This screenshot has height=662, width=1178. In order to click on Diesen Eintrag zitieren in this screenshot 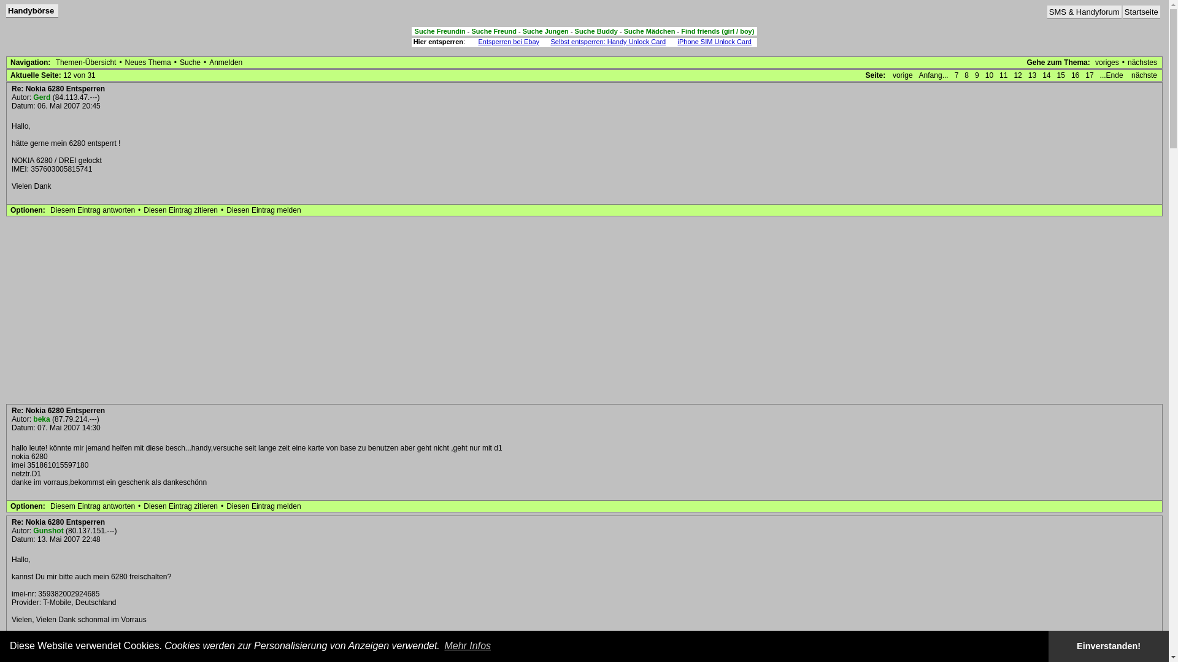, I will do `click(180, 506)`.